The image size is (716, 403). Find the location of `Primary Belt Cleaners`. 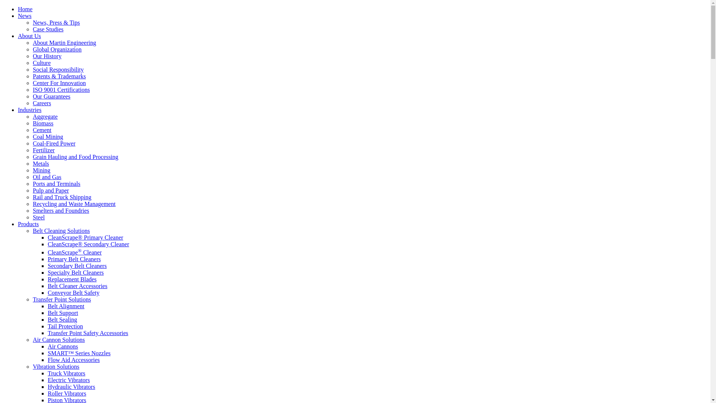

Primary Belt Cleaners is located at coordinates (74, 259).